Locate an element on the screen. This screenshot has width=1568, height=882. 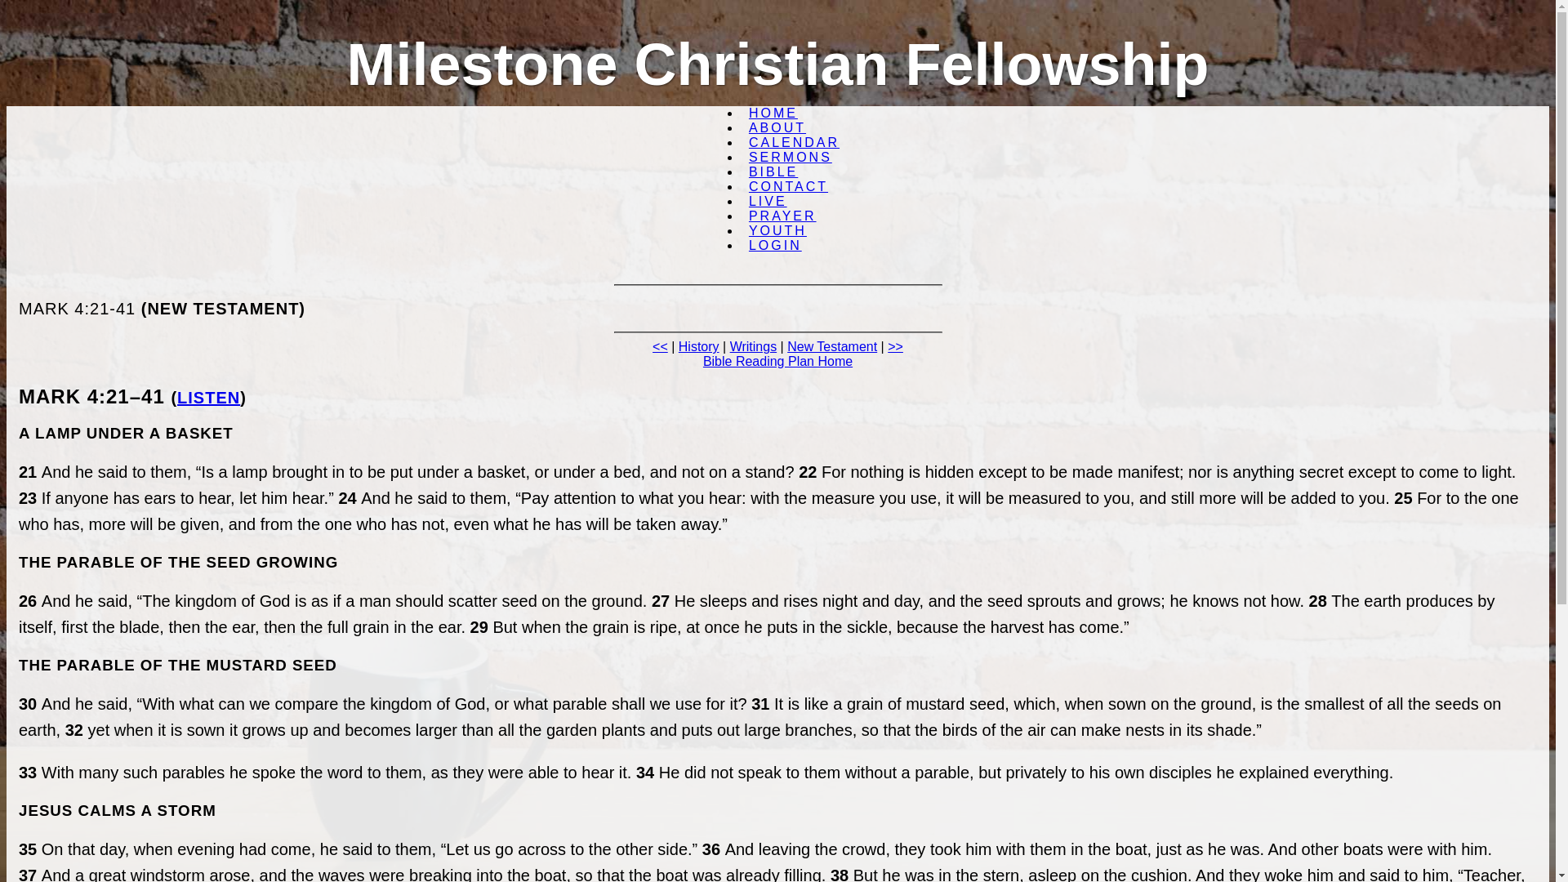
LISTEN is located at coordinates (207, 397).